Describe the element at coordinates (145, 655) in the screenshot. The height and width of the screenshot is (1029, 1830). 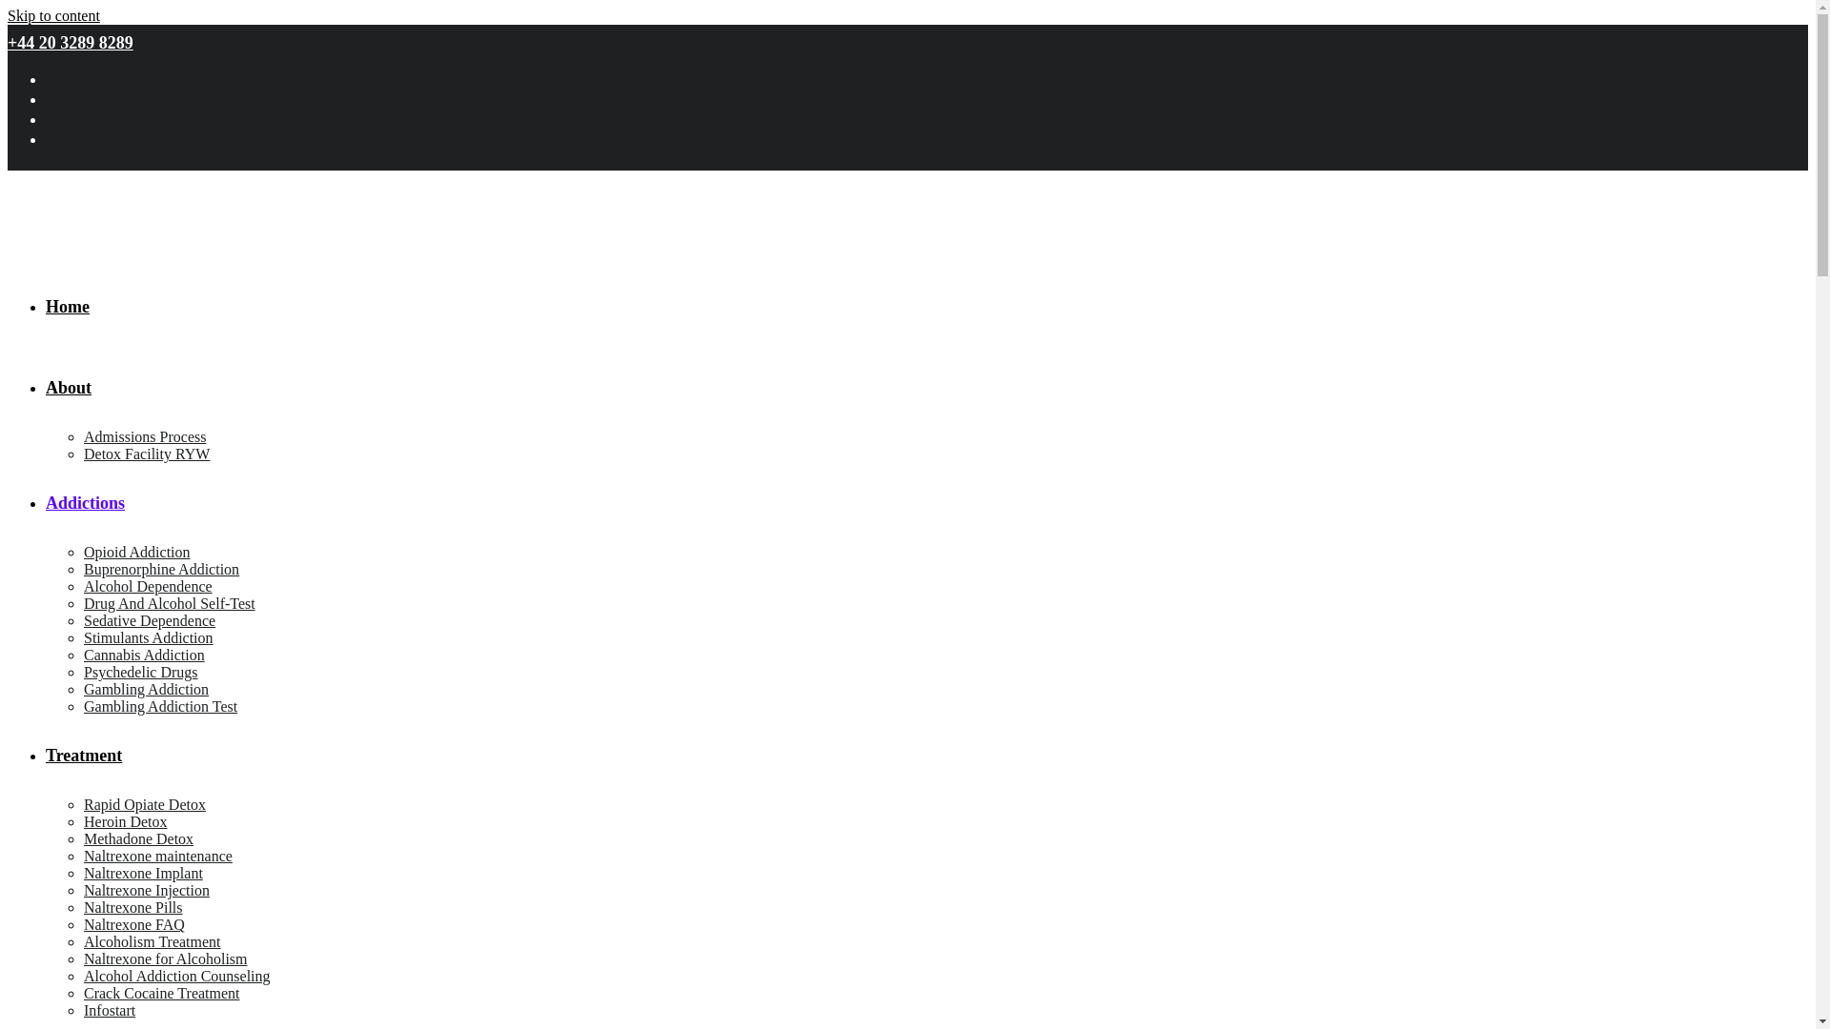
I see `Cannabis Addiction` at that location.